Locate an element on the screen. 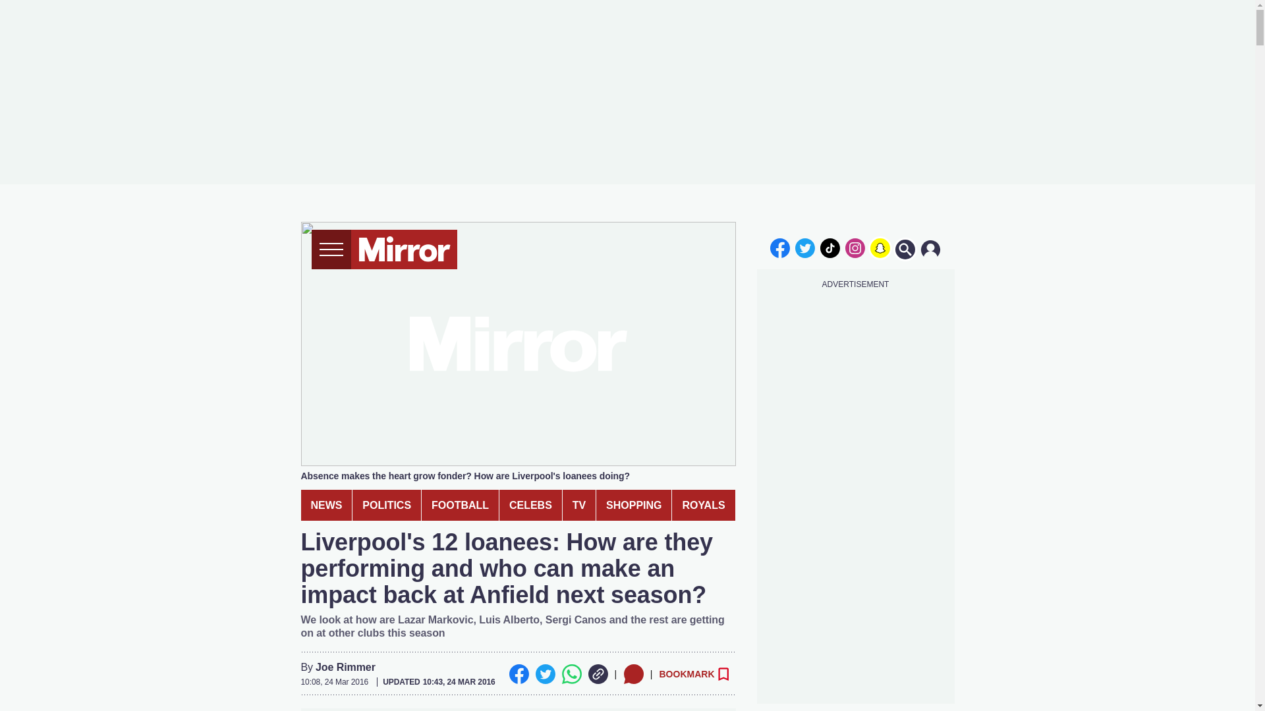 Image resolution: width=1265 pixels, height=711 pixels. instagram is located at coordinates (855, 248).